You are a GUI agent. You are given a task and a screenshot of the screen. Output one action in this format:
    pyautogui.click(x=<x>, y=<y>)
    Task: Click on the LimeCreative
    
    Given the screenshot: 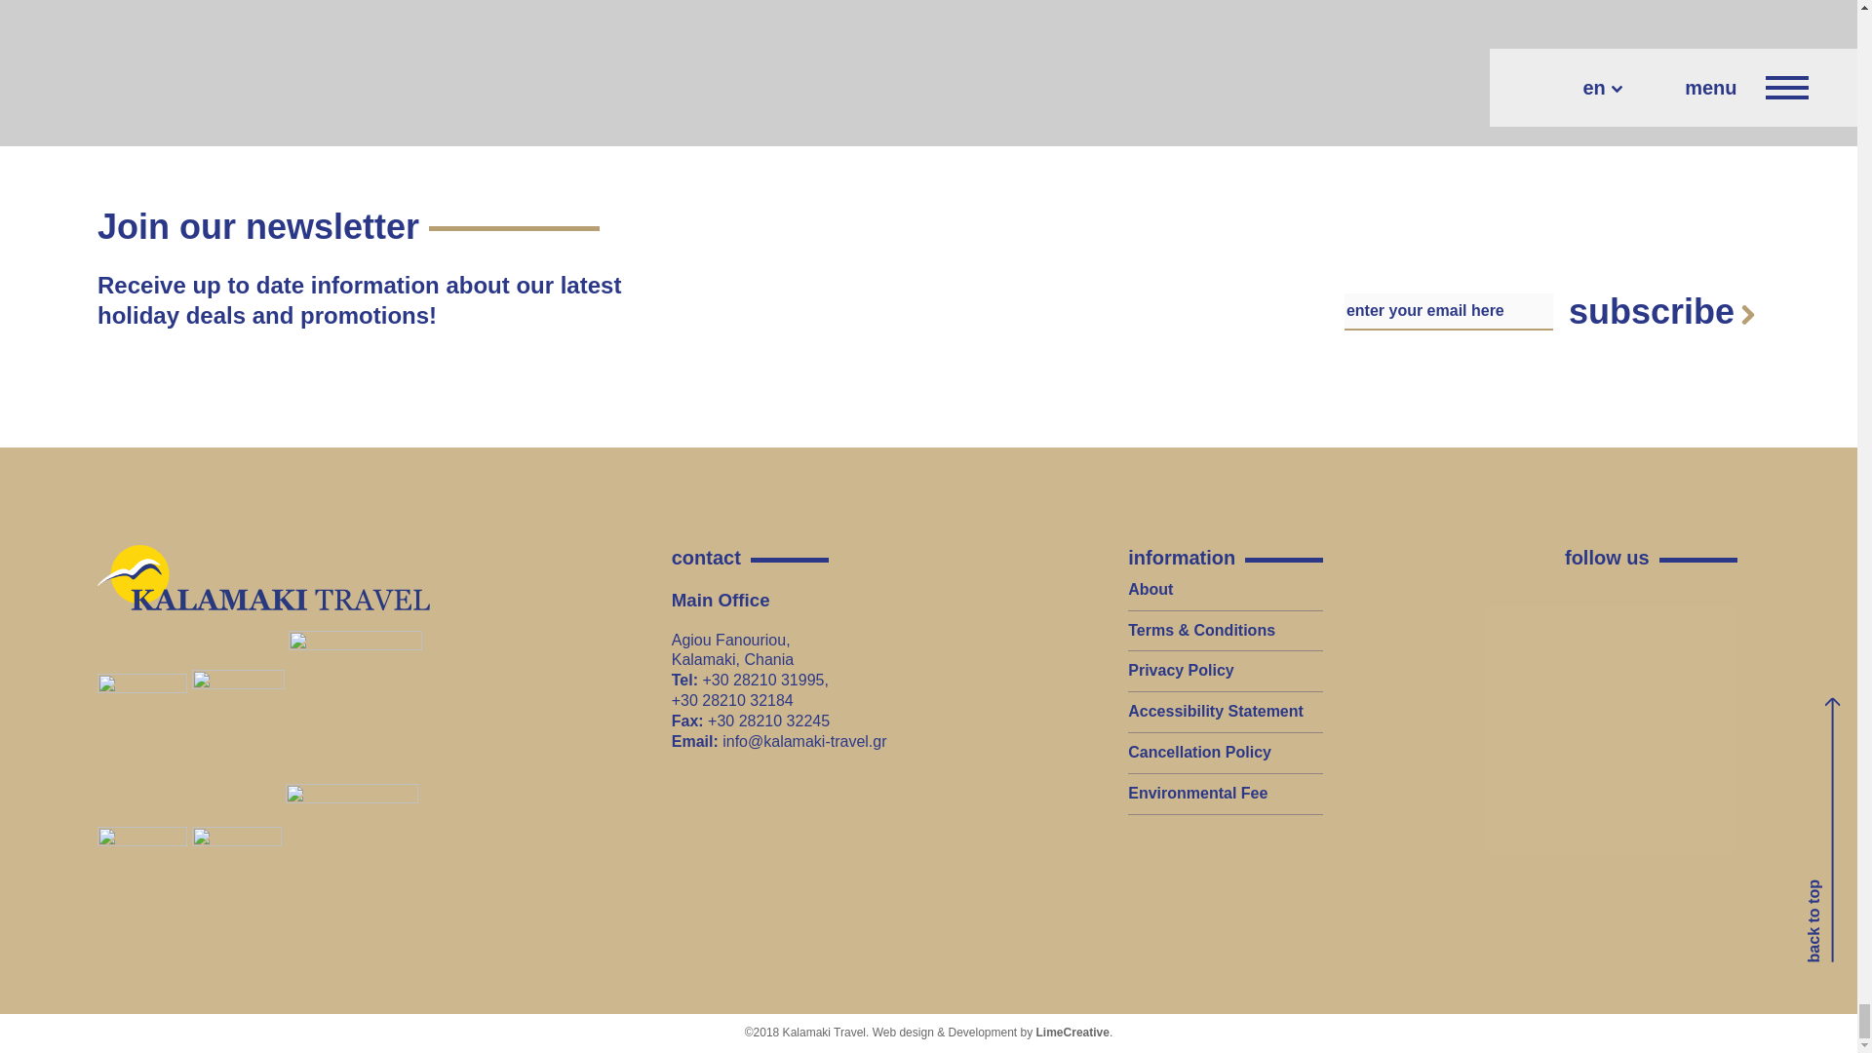 What is the action you would take?
    pyautogui.click(x=1072, y=1032)
    